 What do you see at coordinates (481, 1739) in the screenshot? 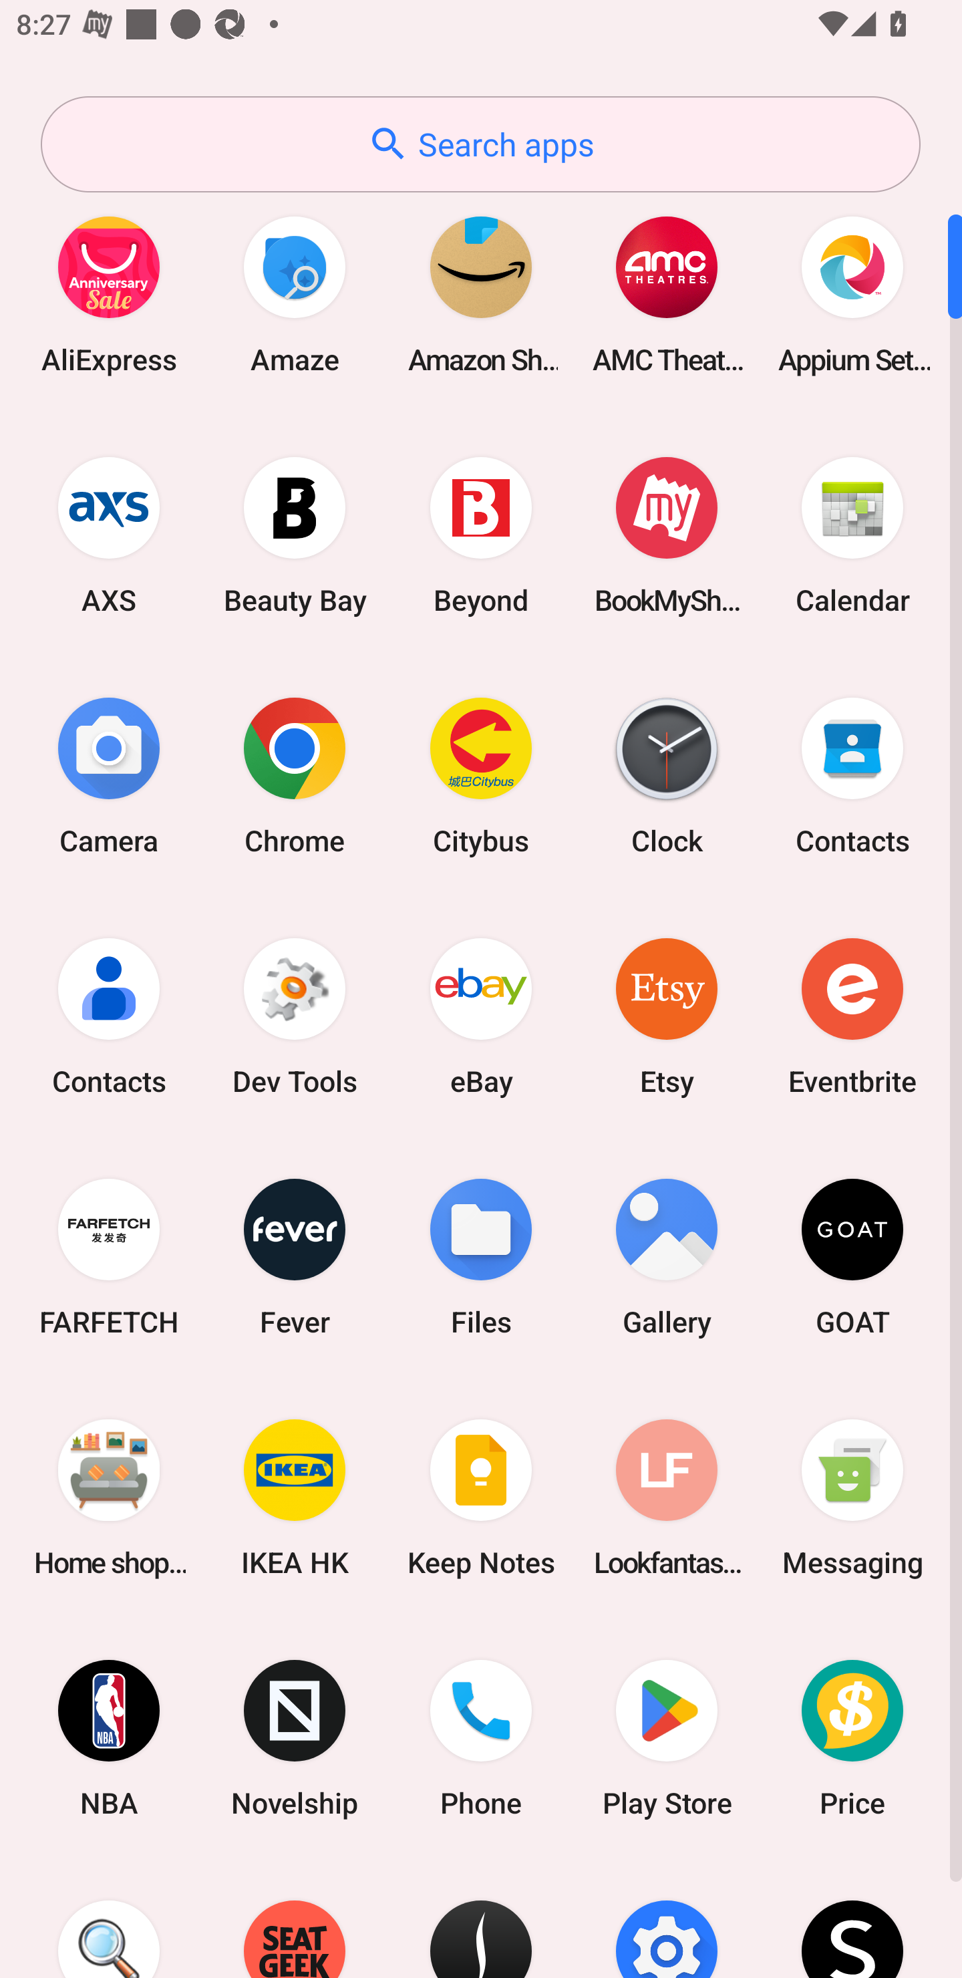
I see `Phone` at bounding box center [481, 1739].